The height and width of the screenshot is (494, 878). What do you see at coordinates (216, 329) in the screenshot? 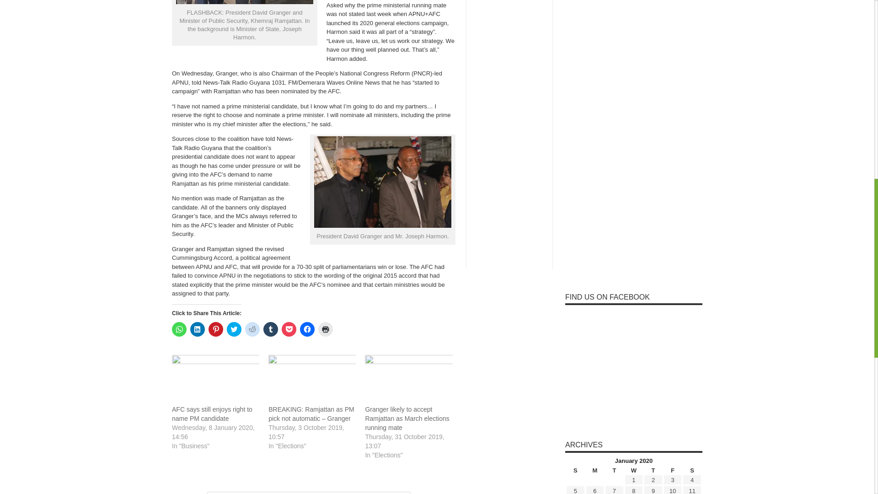
I see `Click to share on Pinterest` at bounding box center [216, 329].